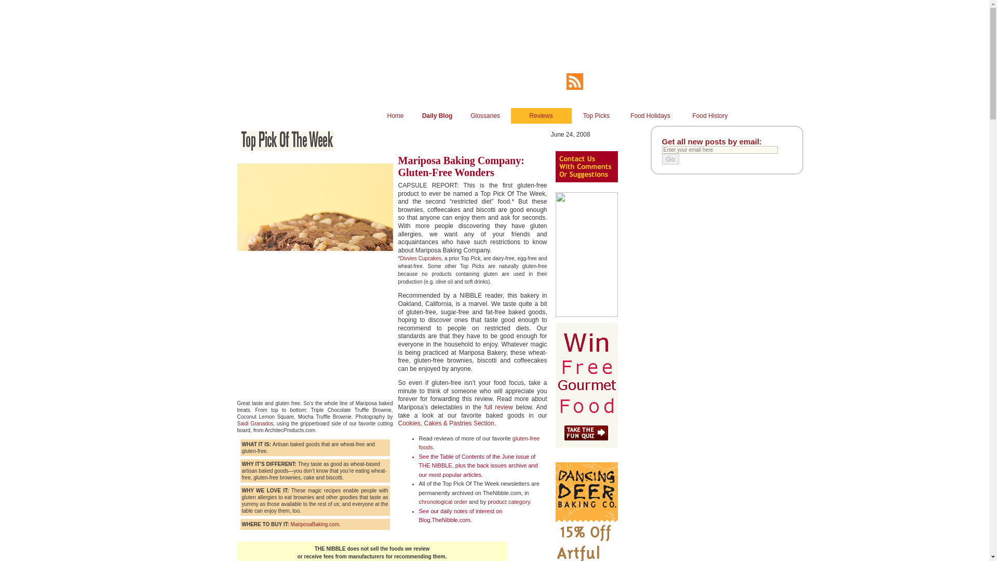 Image resolution: width=997 pixels, height=561 pixels. Describe the element at coordinates (596, 115) in the screenshot. I see `Top Picks` at that location.